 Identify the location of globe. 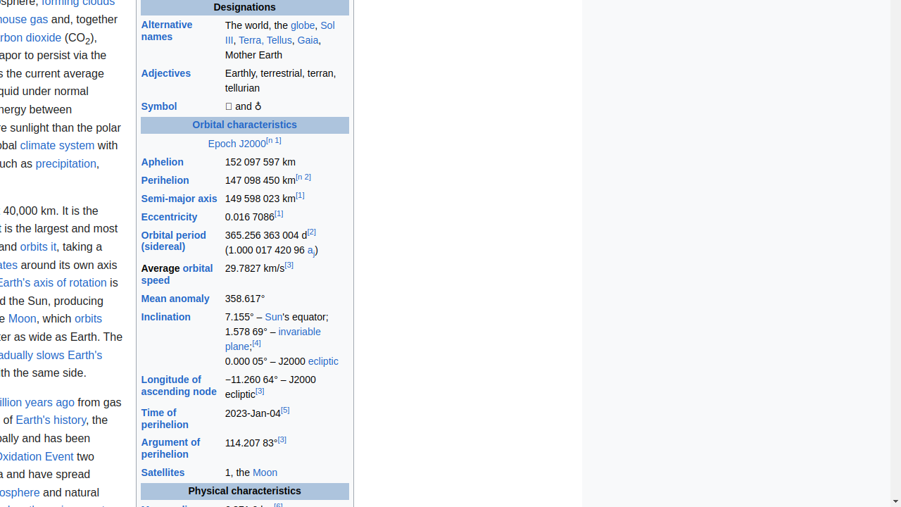
(303, 25).